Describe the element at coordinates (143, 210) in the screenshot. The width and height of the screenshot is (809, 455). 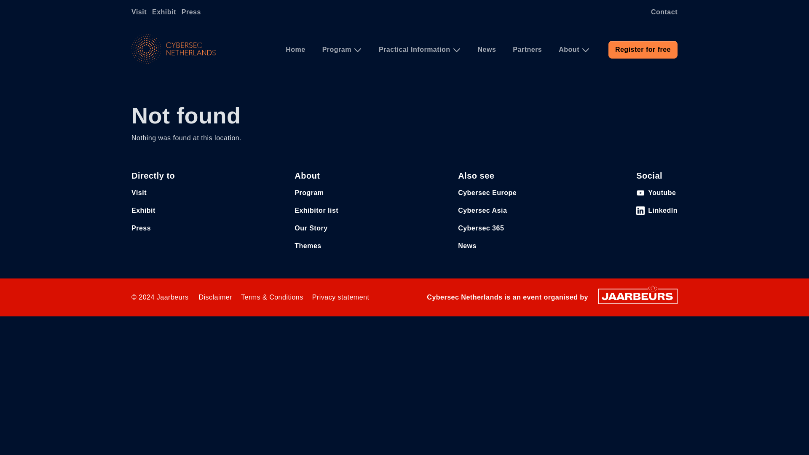
I see `Exhibit` at that location.